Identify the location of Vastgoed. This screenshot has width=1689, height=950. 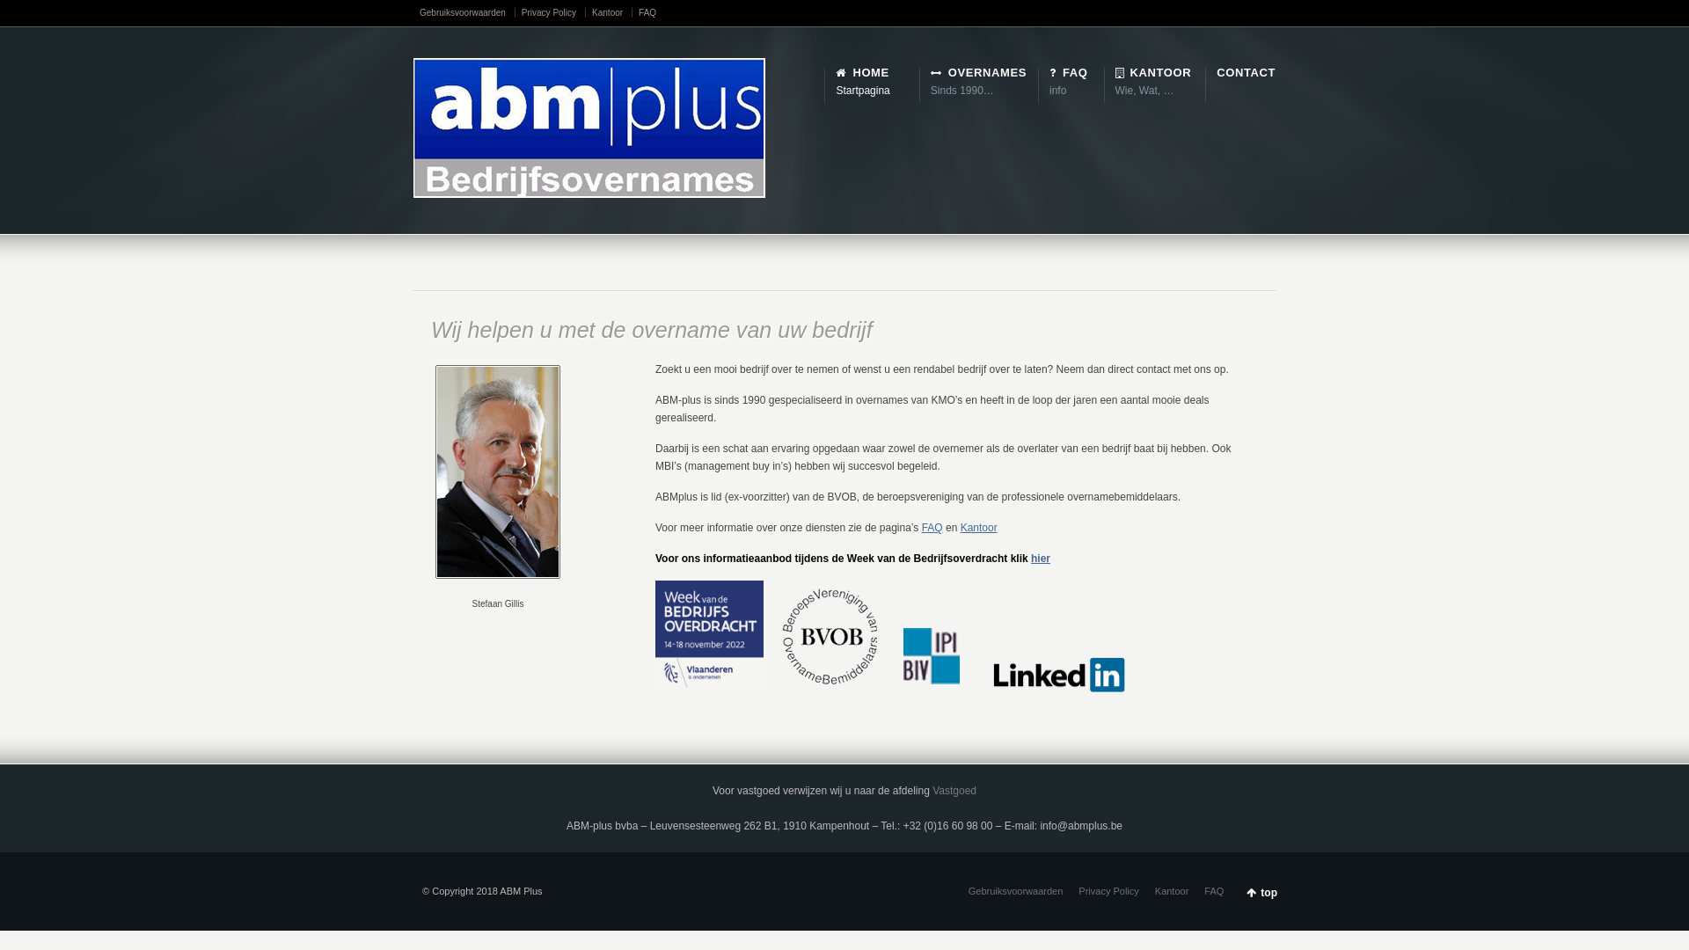
(954, 791).